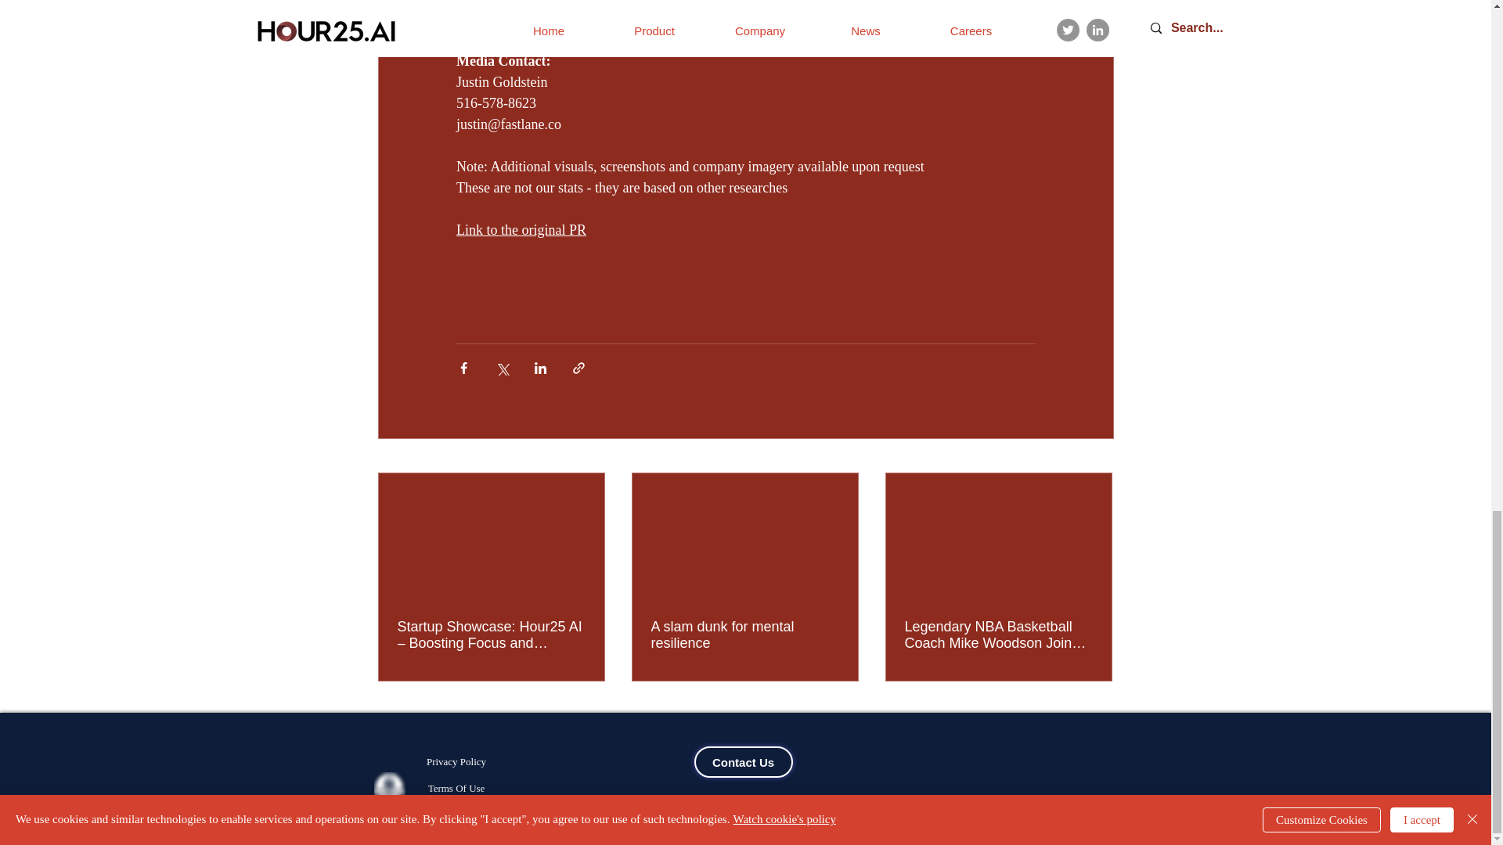 Image resolution: width=1503 pixels, height=845 pixels. What do you see at coordinates (456, 788) in the screenshot?
I see `Terms Of Use` at bounding box center [456, 788].